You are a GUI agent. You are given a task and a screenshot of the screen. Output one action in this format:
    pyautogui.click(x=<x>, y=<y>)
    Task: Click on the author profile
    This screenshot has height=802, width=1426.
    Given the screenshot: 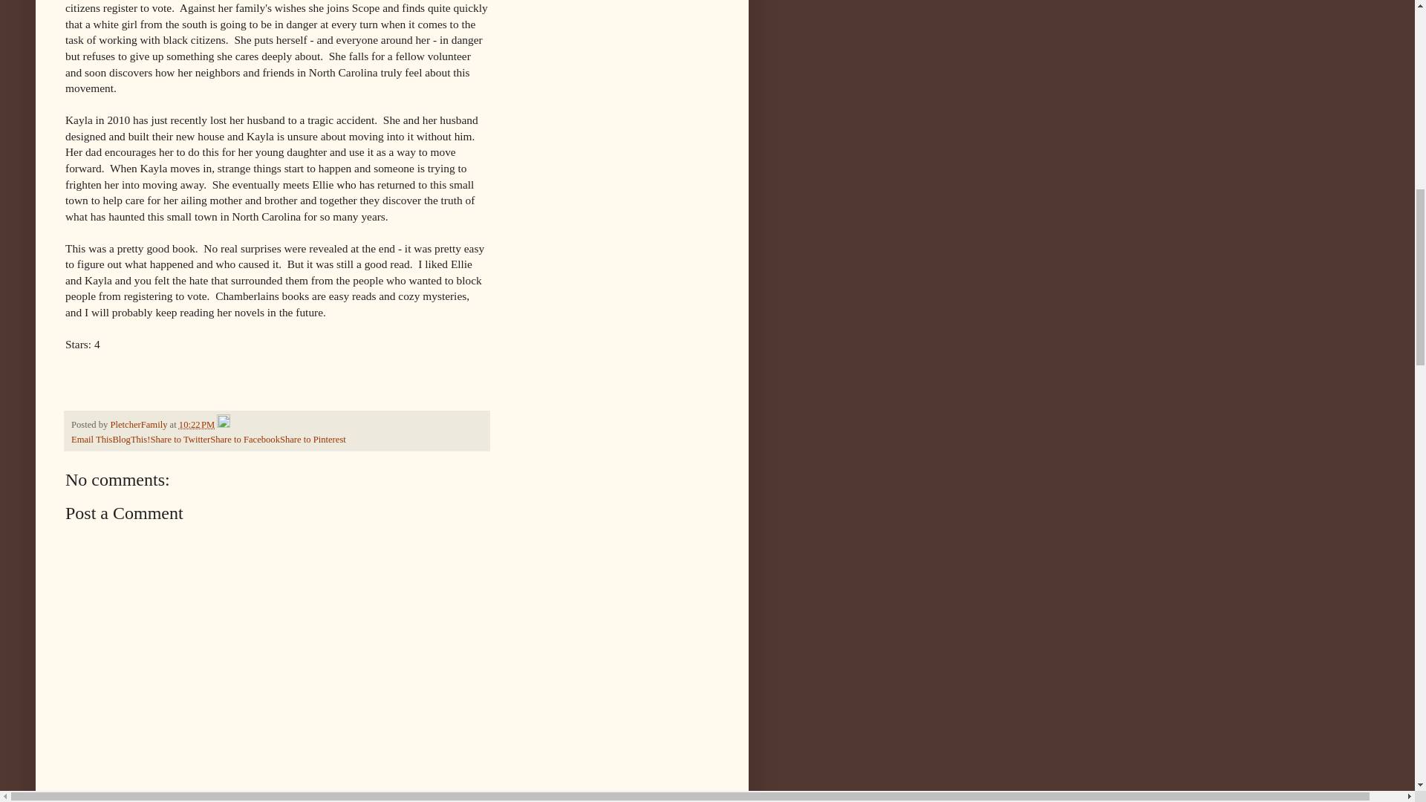 What is the action you would take?
    pyautogui.click(x=140, y=424)
    